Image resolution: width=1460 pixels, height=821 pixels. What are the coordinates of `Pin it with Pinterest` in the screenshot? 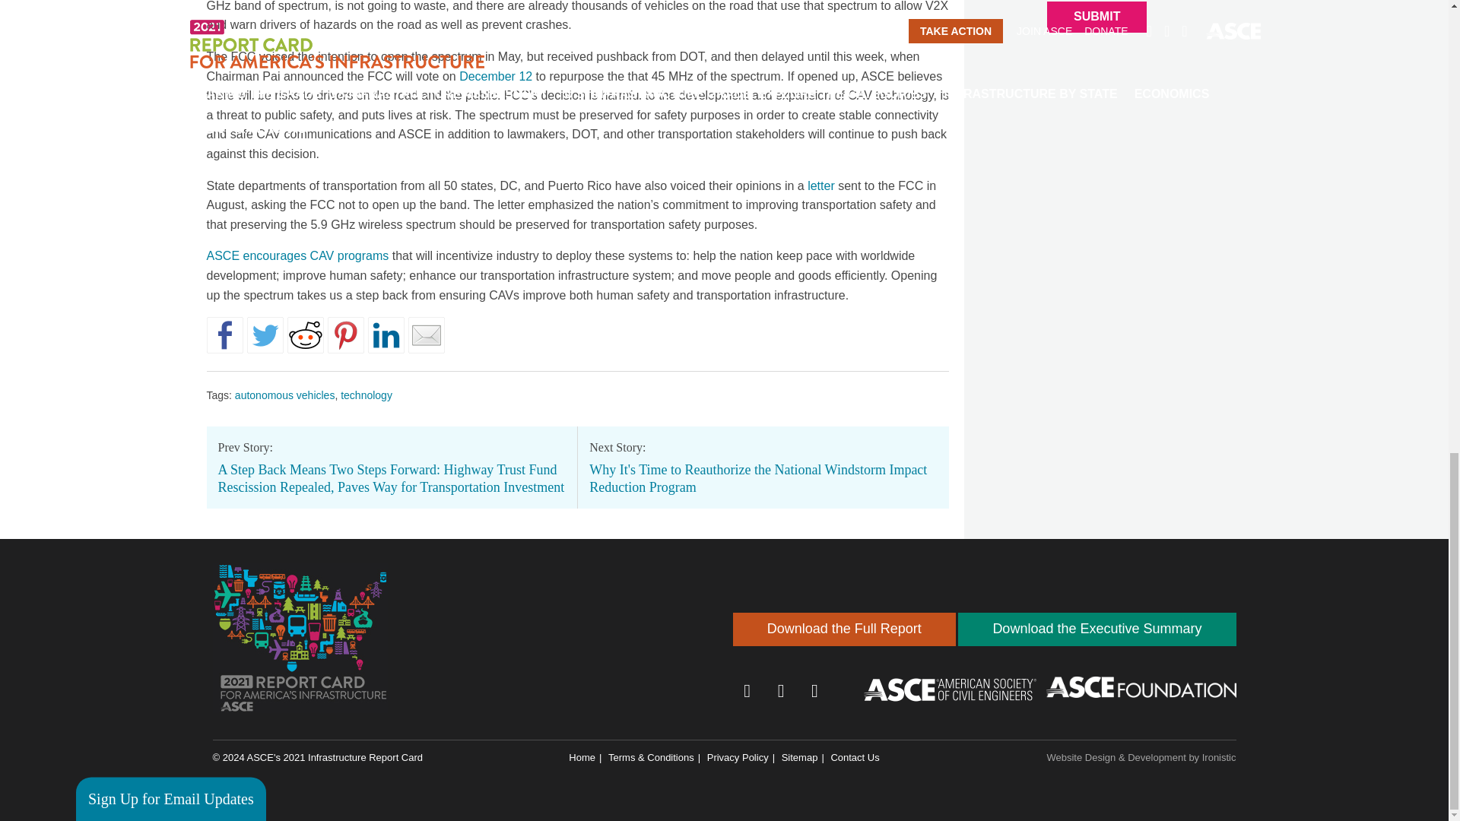 It's located at (345, 334).